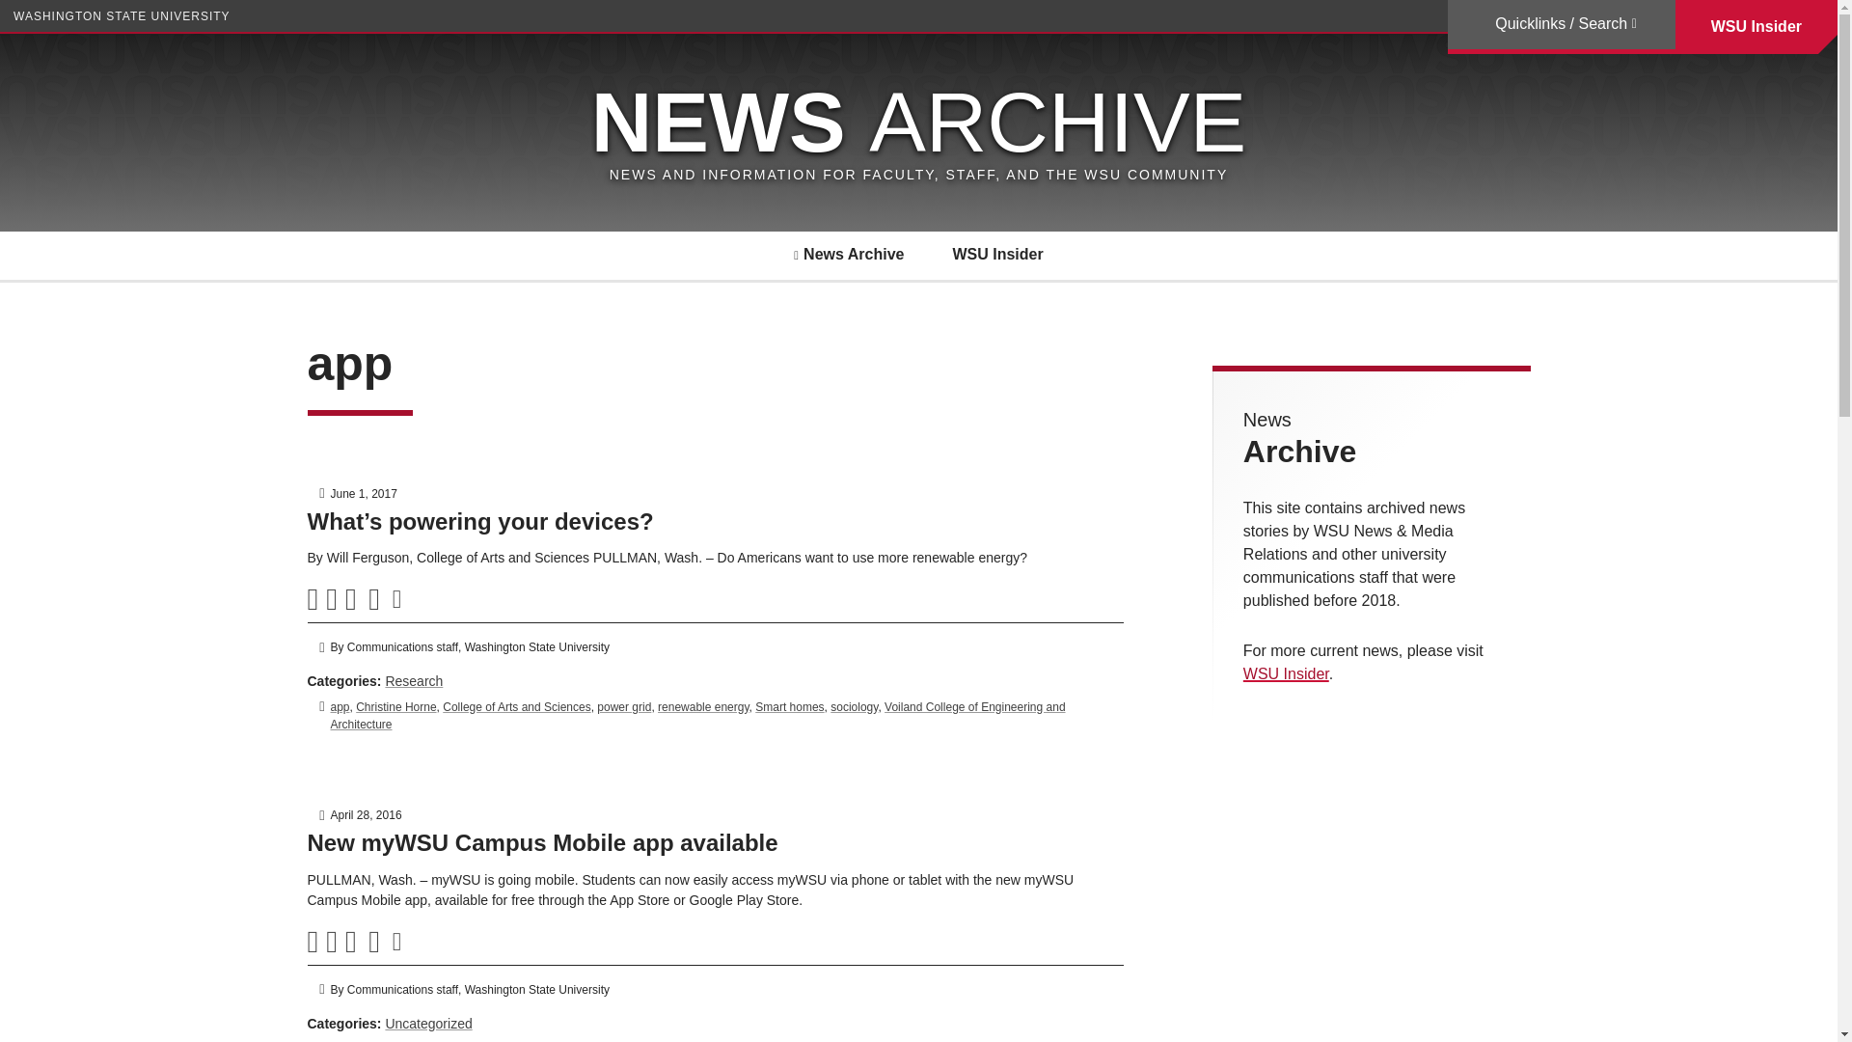 The width and height of the screenshot is (1852, 1042). I want to click on Research, so click(413, 680).